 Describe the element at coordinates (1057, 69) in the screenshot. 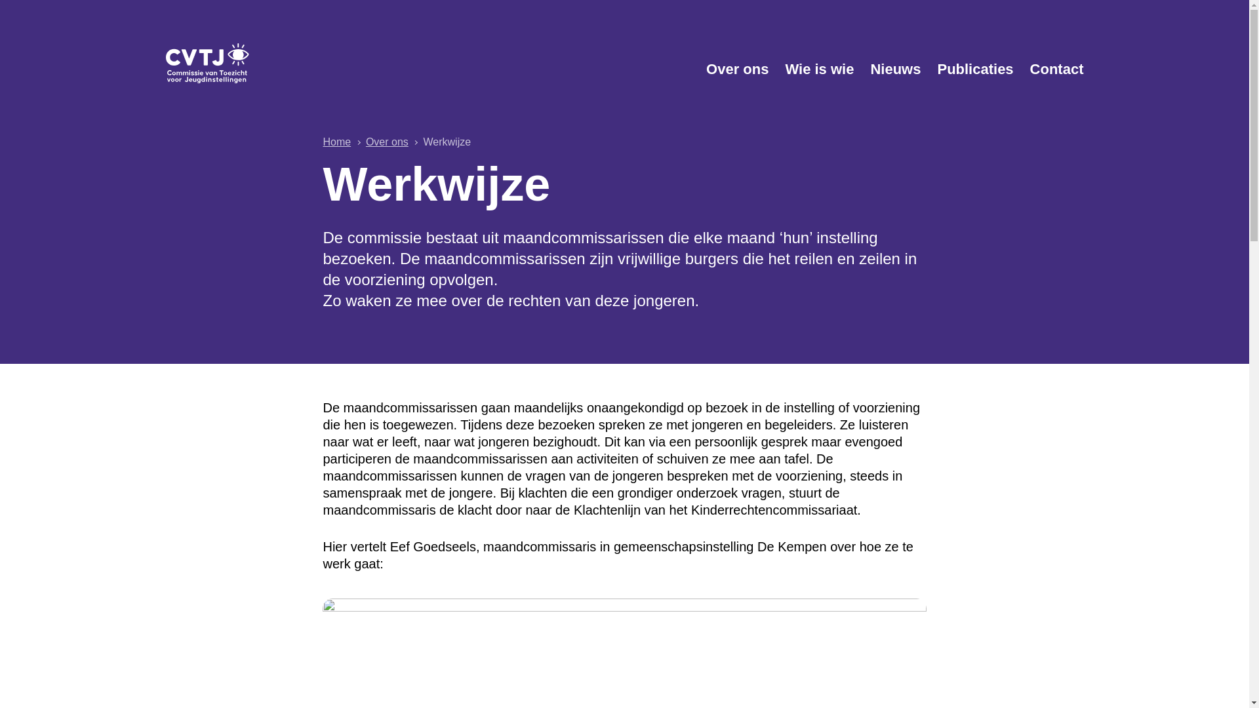

I see `Contact` at that location.